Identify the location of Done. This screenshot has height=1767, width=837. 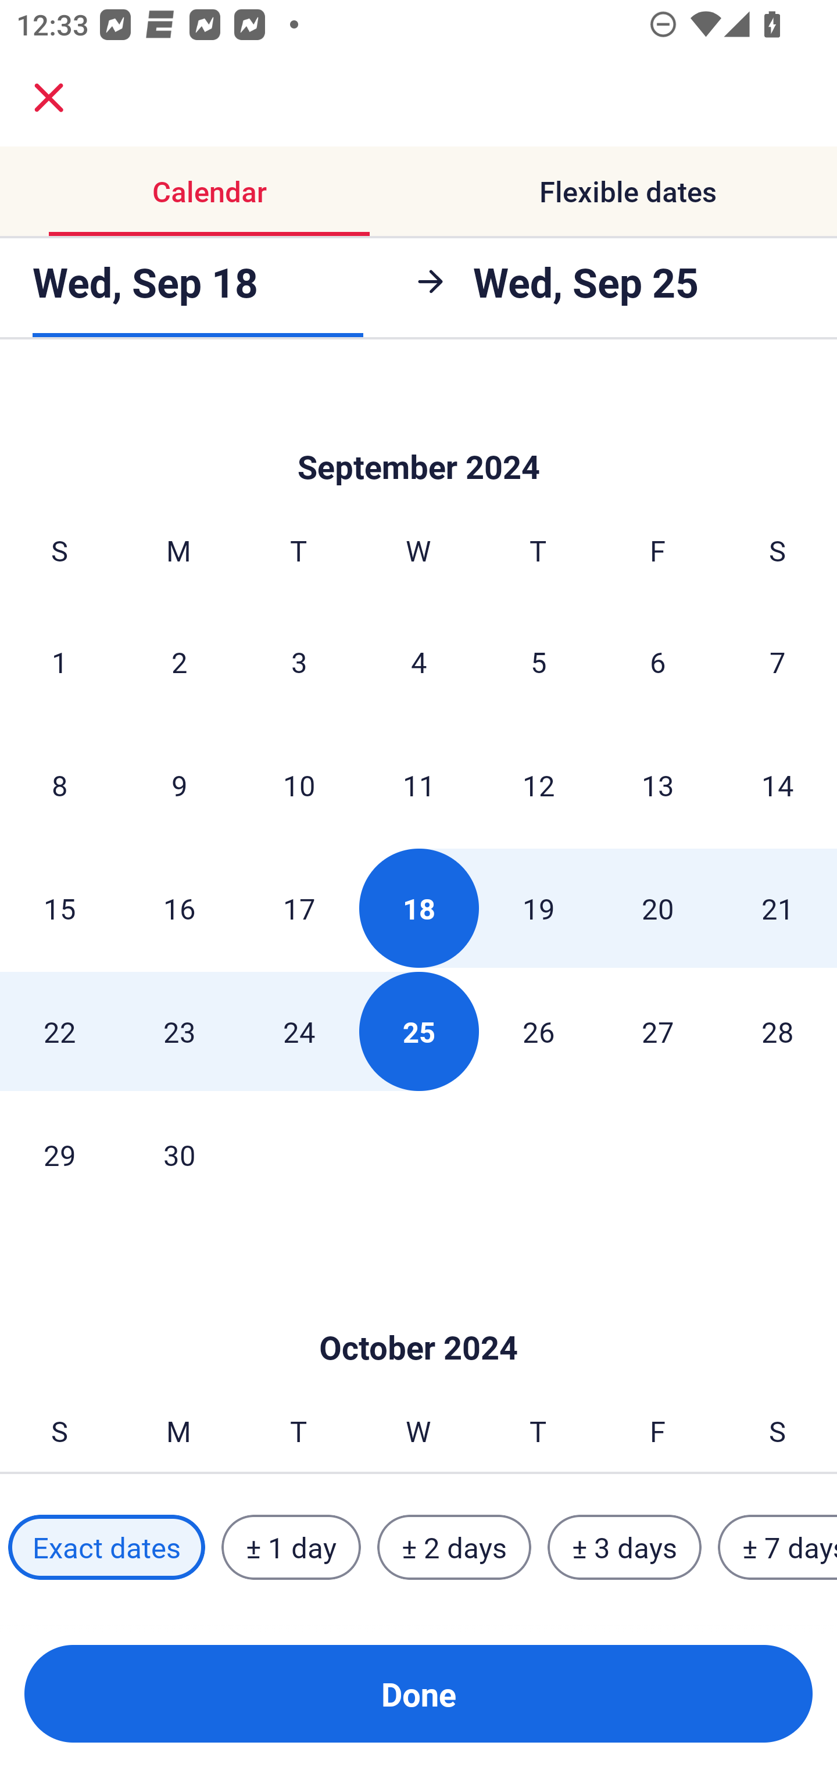
(419, 1694).